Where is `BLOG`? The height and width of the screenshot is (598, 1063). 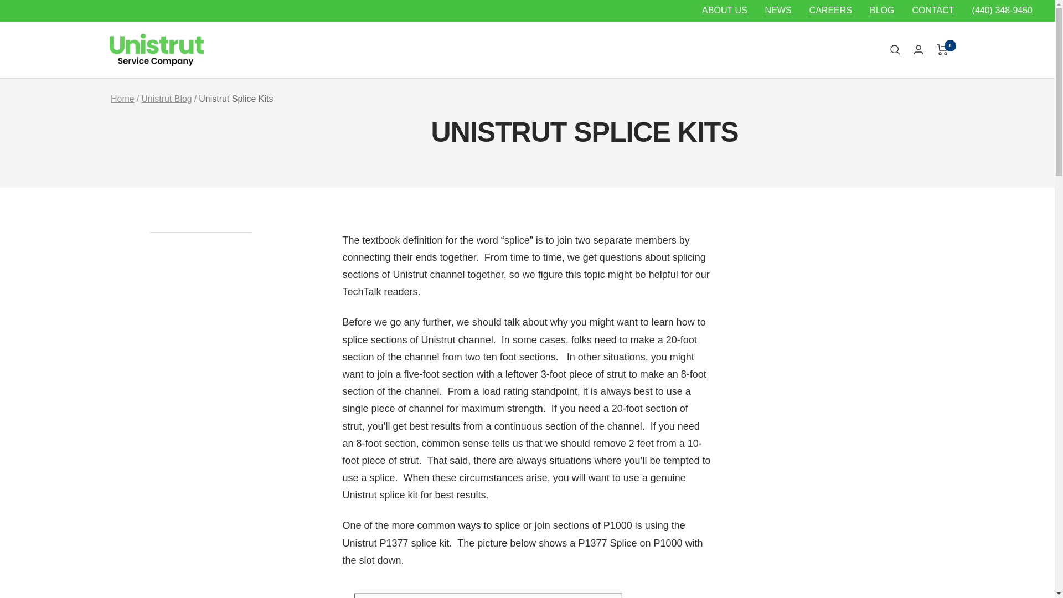
BLOG is located at coordinates (881, 11).